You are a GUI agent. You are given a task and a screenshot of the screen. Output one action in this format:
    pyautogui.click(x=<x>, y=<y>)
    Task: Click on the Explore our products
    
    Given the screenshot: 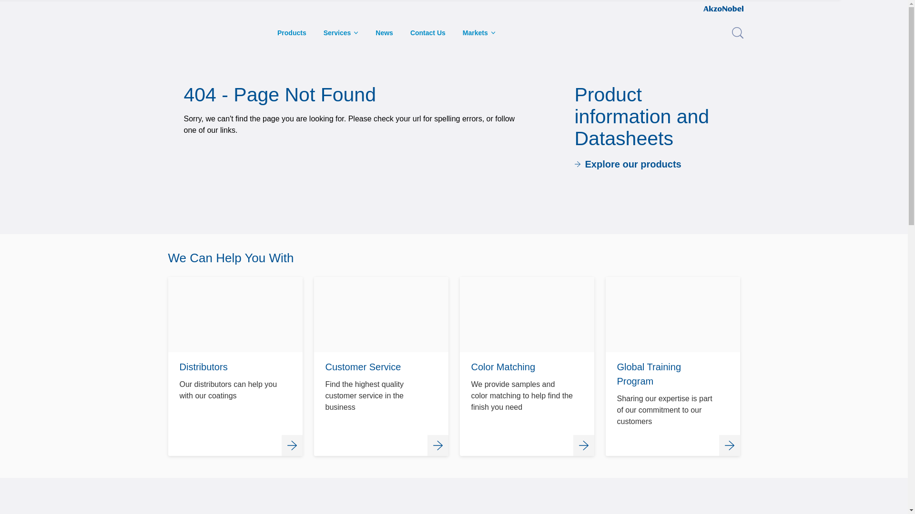 What is the action you would take?
    pyautogui.click(x=628, y=168)
    